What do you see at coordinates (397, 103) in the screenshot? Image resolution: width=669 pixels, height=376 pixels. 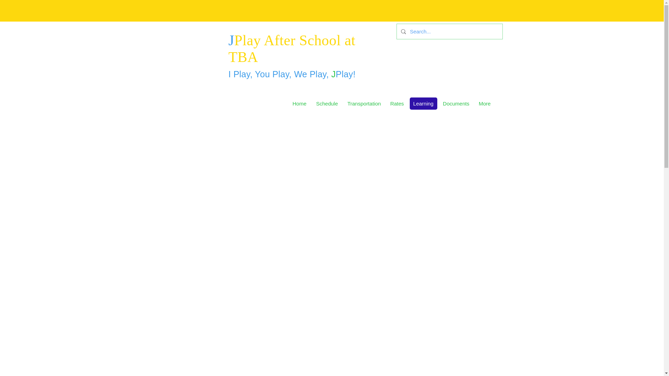 I see `Rates` at bounding box center [397, 103].